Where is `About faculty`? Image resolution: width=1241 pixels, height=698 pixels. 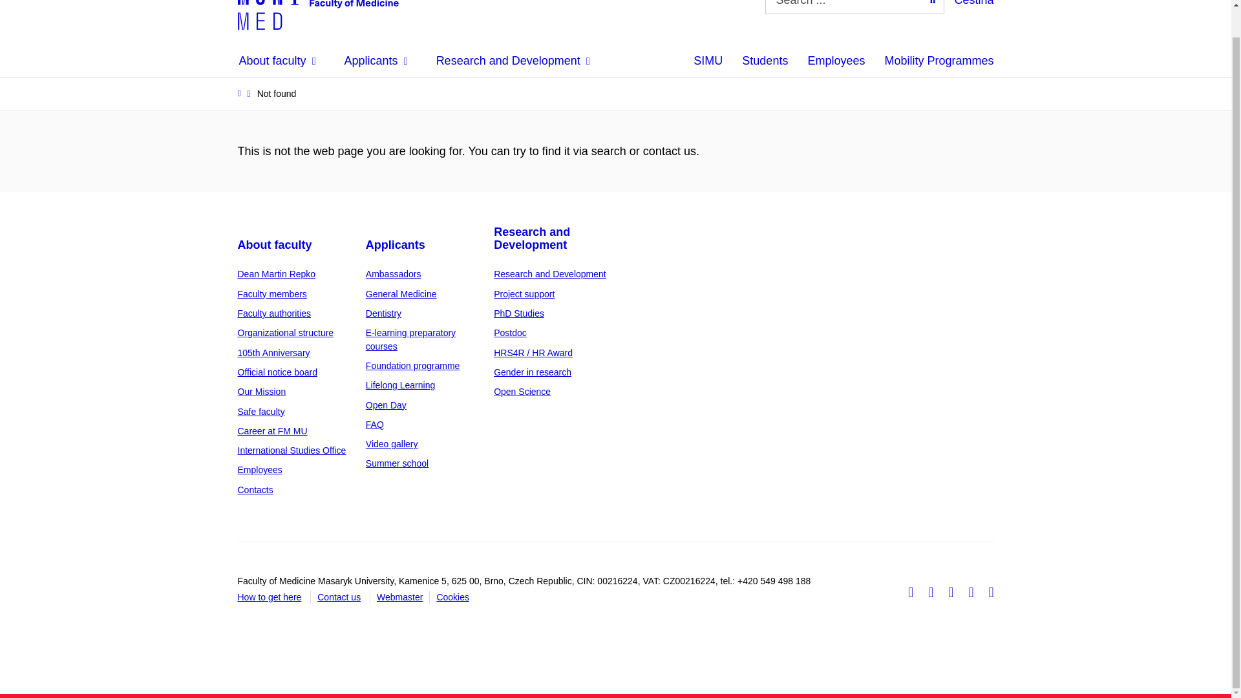 About faculty is located at coordinates (275, 244).